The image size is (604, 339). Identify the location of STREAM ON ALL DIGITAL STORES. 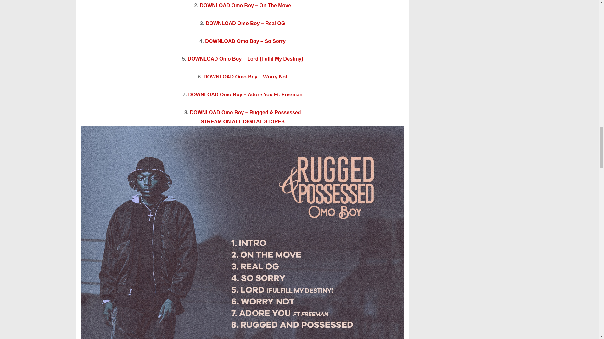
(242, 122).